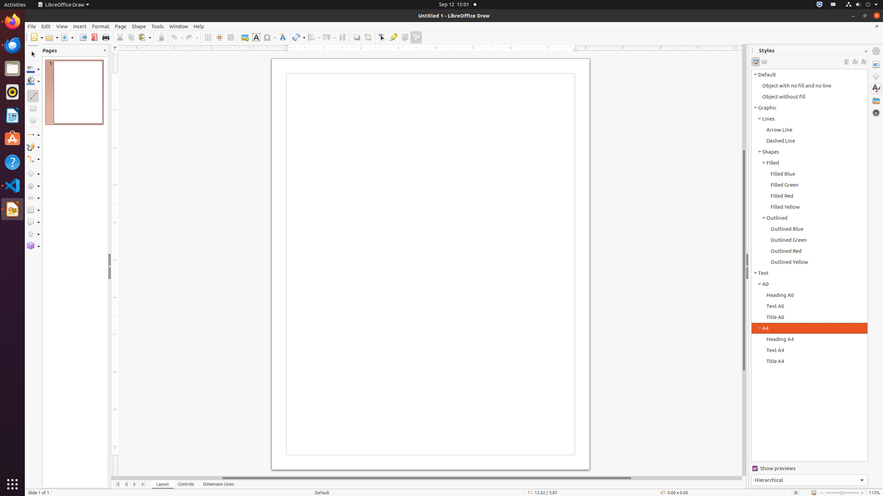 This screenshot has width=883, height=496. I want to click on Fontwork Style, so click(283, 37).